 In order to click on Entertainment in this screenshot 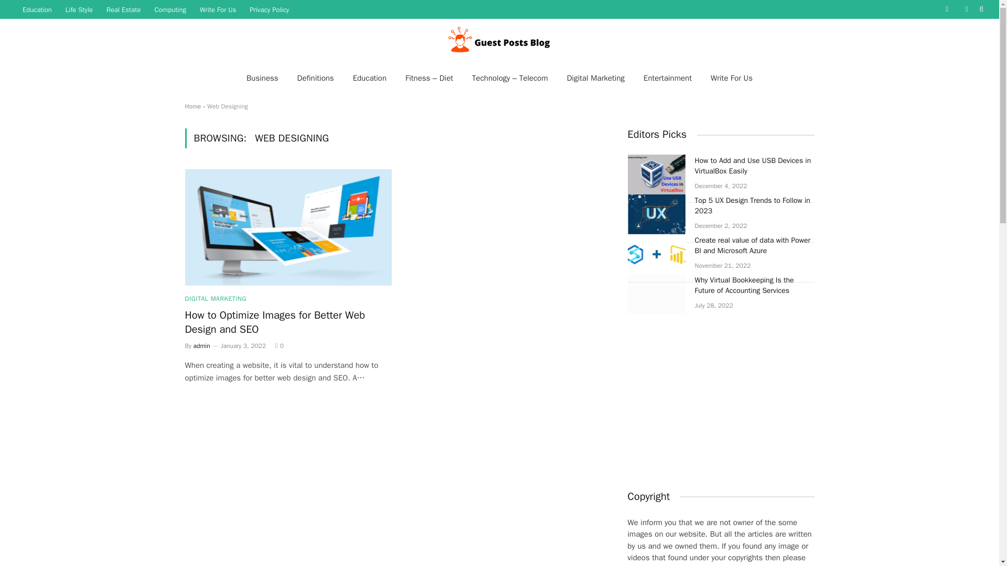, I will do `click(667, 78)`.